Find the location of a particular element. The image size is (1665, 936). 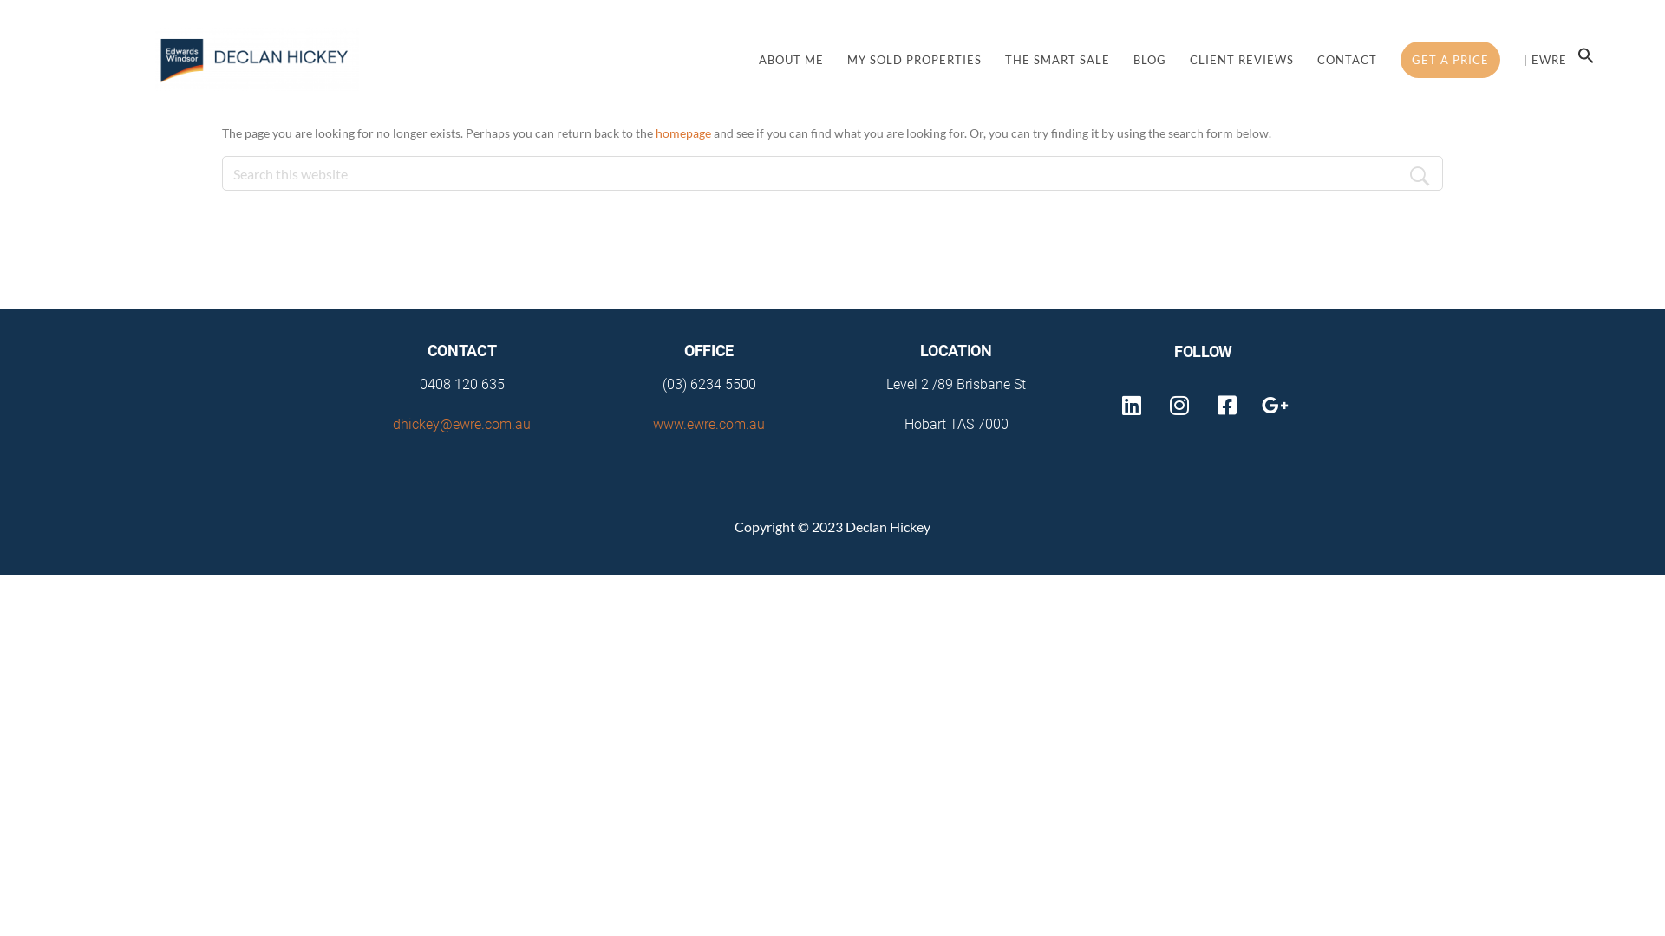

MY SOLD PROPERTIES is located at coordinates (914, 61).